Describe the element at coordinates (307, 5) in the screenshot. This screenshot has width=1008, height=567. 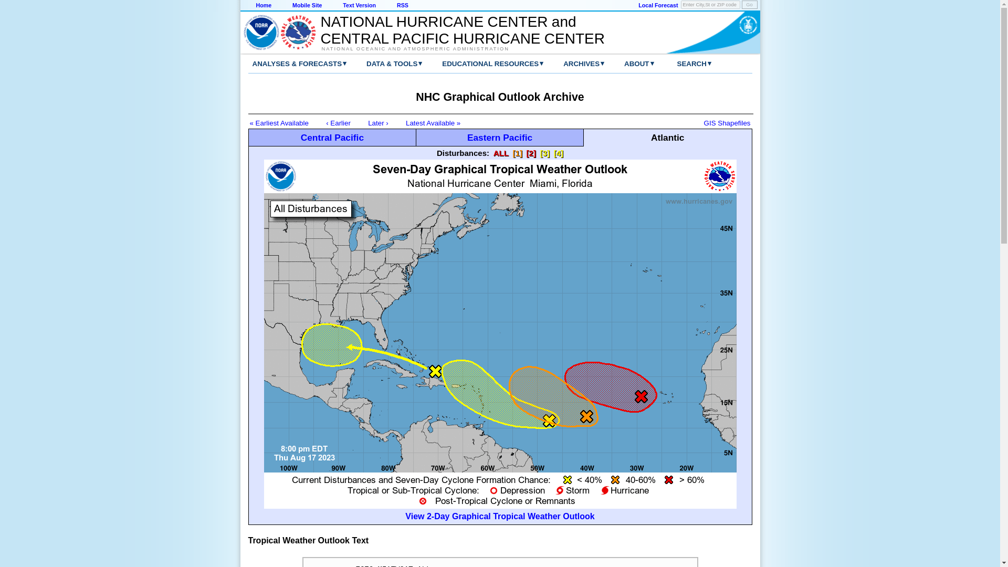
I see `Mobile Site` at that location.